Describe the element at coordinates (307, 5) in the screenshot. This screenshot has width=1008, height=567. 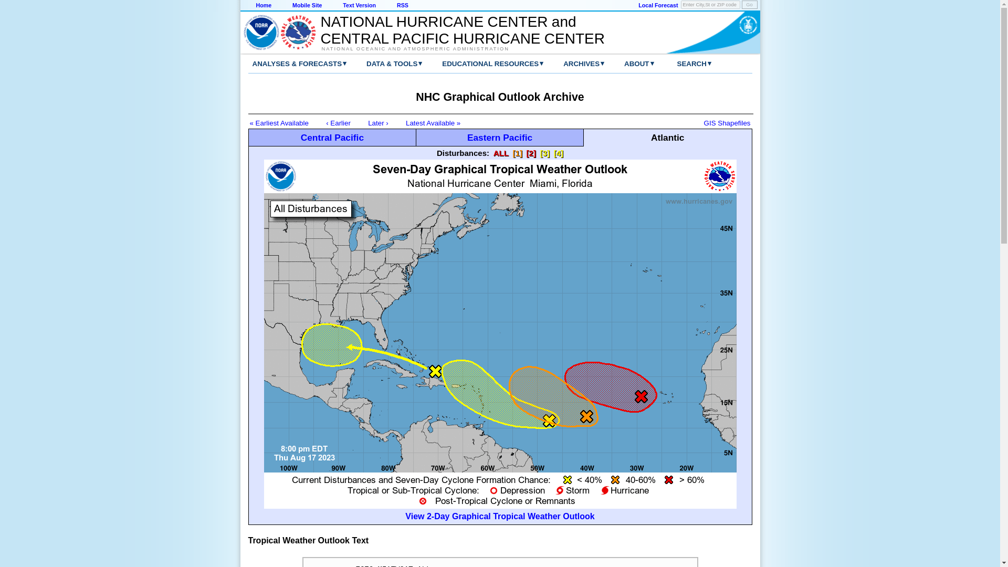
I see `Mobile Site` at that location.